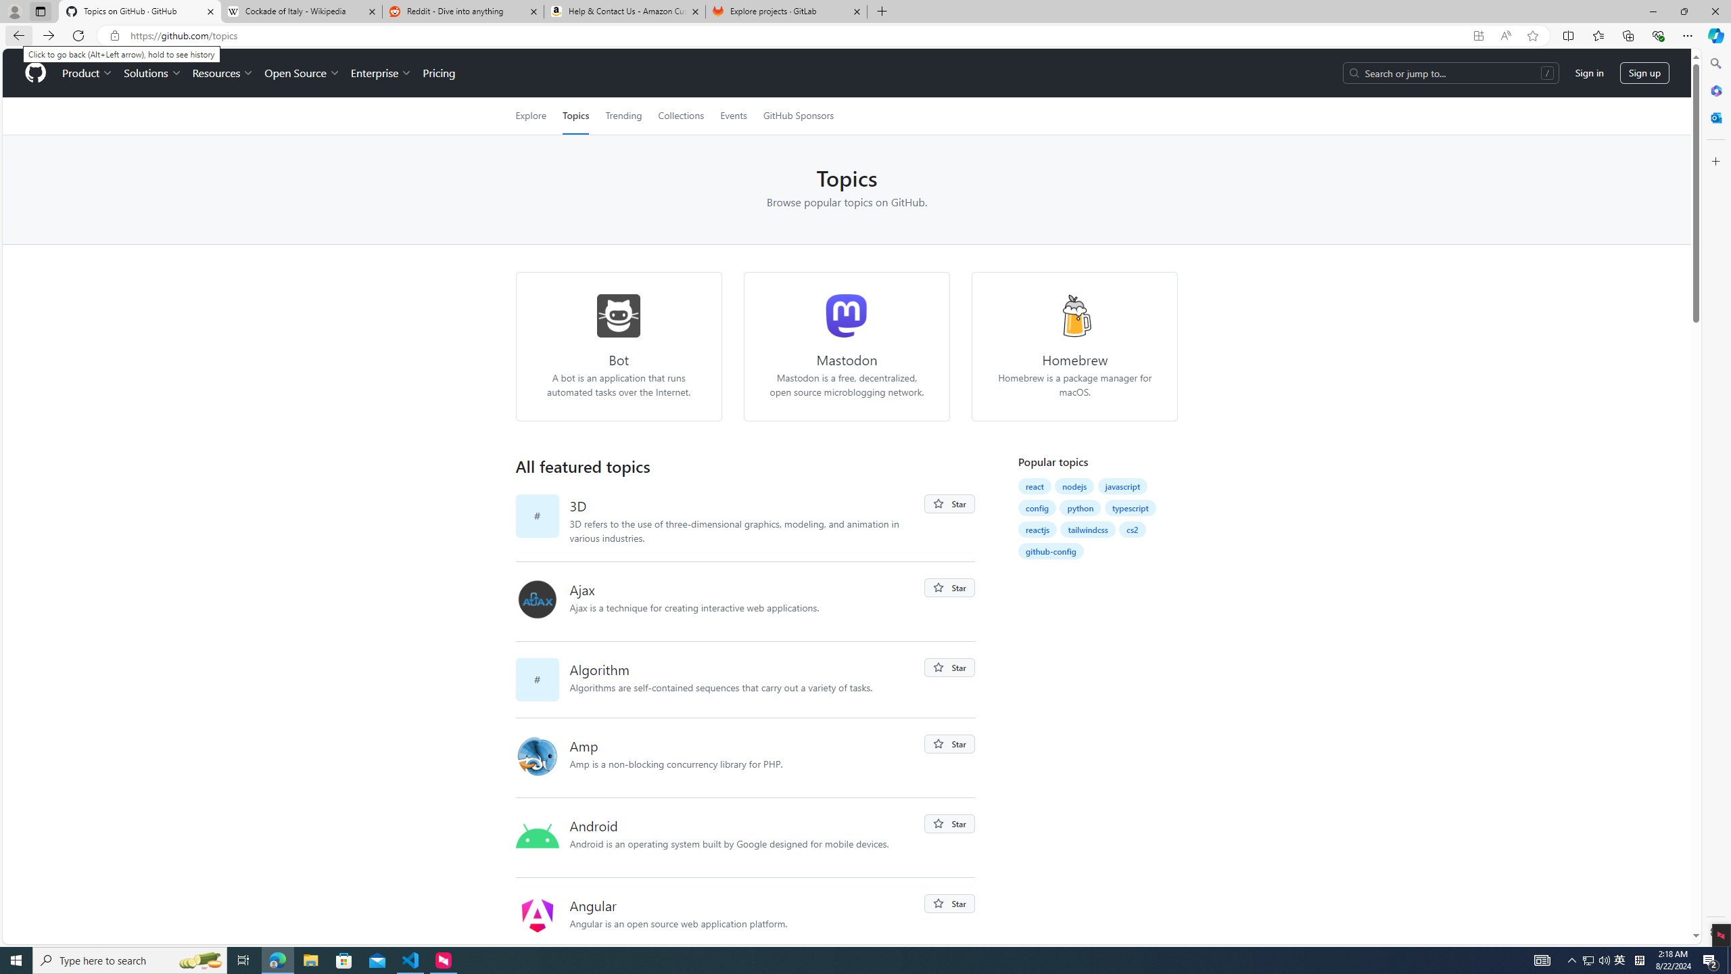  Describe the element at coordinates (1074, 346) in the screenshot. I see `HomebrewHomebrew is a package manager for macOS.` at that location.